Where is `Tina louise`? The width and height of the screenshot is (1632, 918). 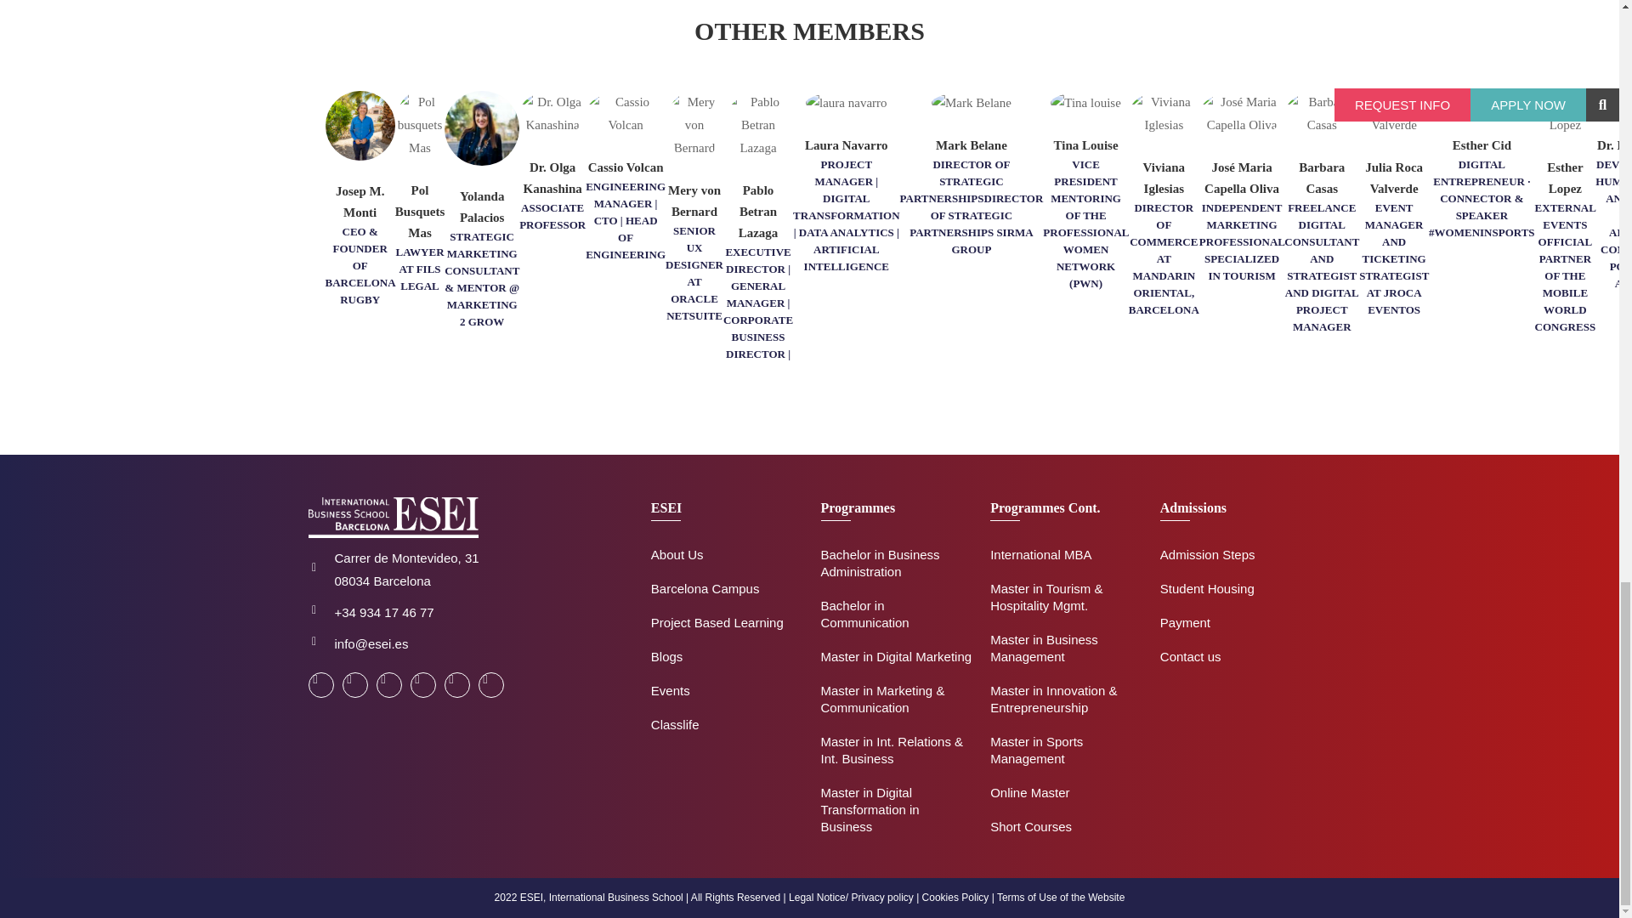
Tina louise is located at coordinates (1086, 104).